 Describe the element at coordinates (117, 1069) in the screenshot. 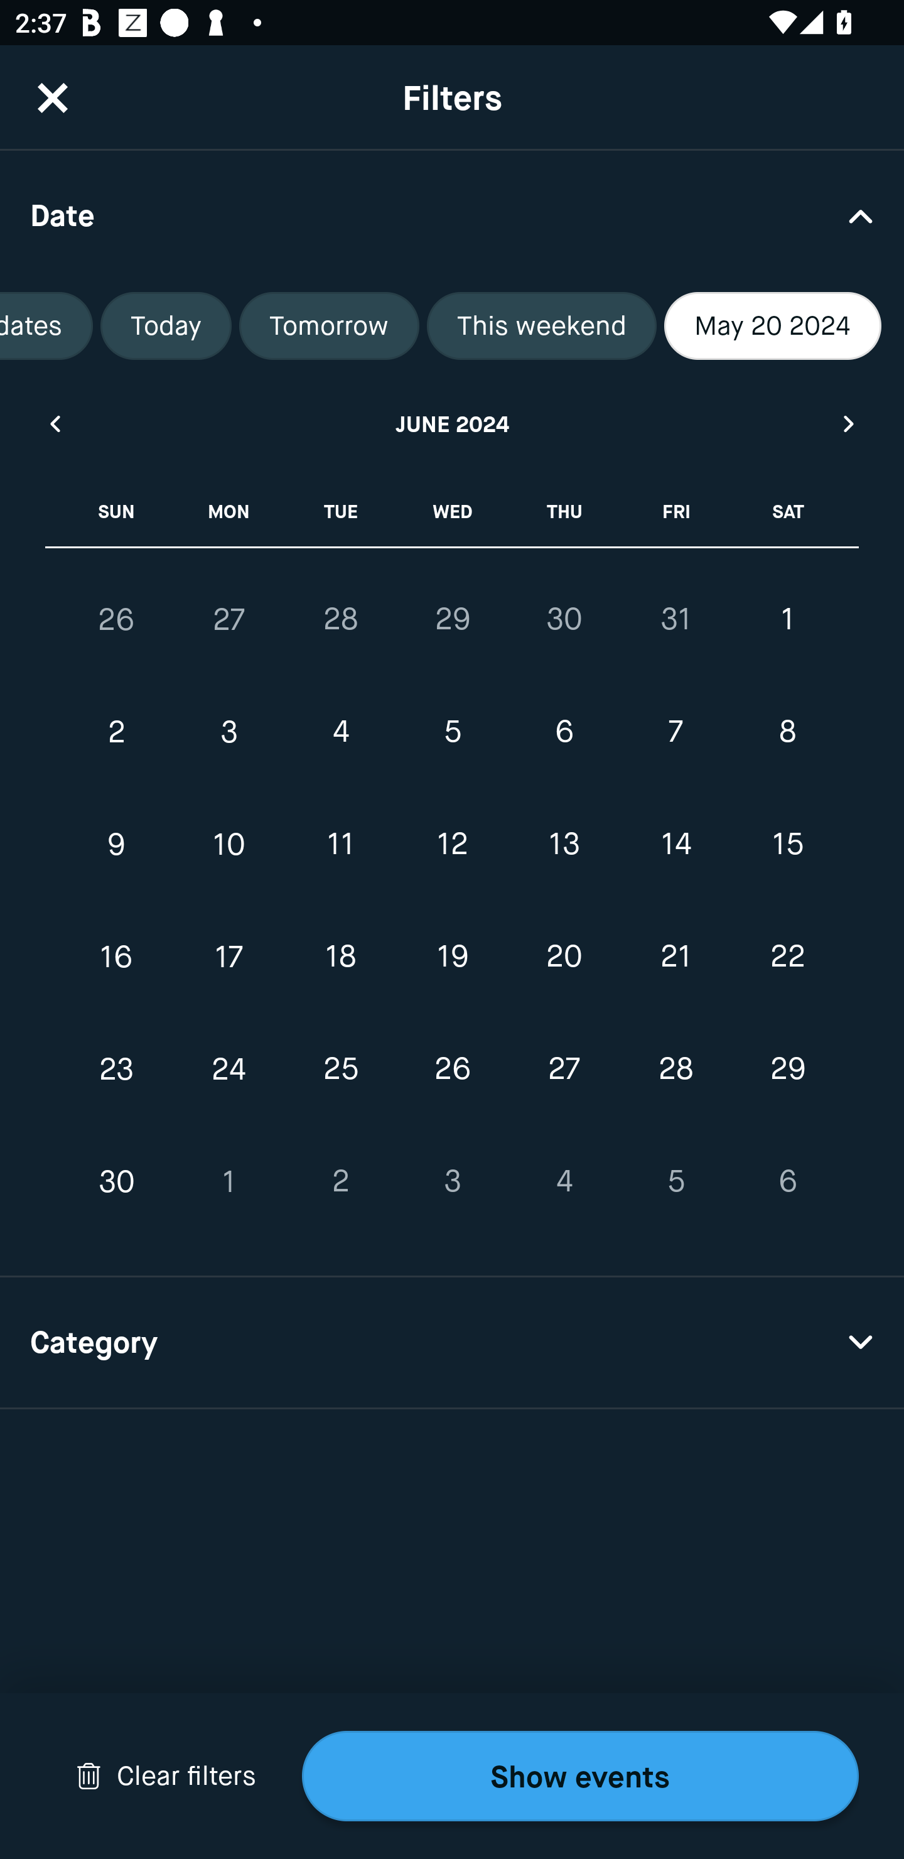

I see `23` at that location.